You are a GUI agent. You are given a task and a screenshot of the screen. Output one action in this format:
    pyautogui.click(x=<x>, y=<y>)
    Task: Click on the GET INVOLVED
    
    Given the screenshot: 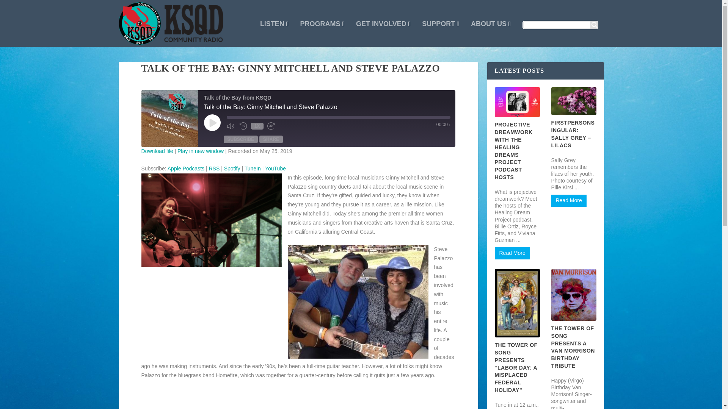 What is the action you would take?
    pyautogui.click(x=383, y=34)
    